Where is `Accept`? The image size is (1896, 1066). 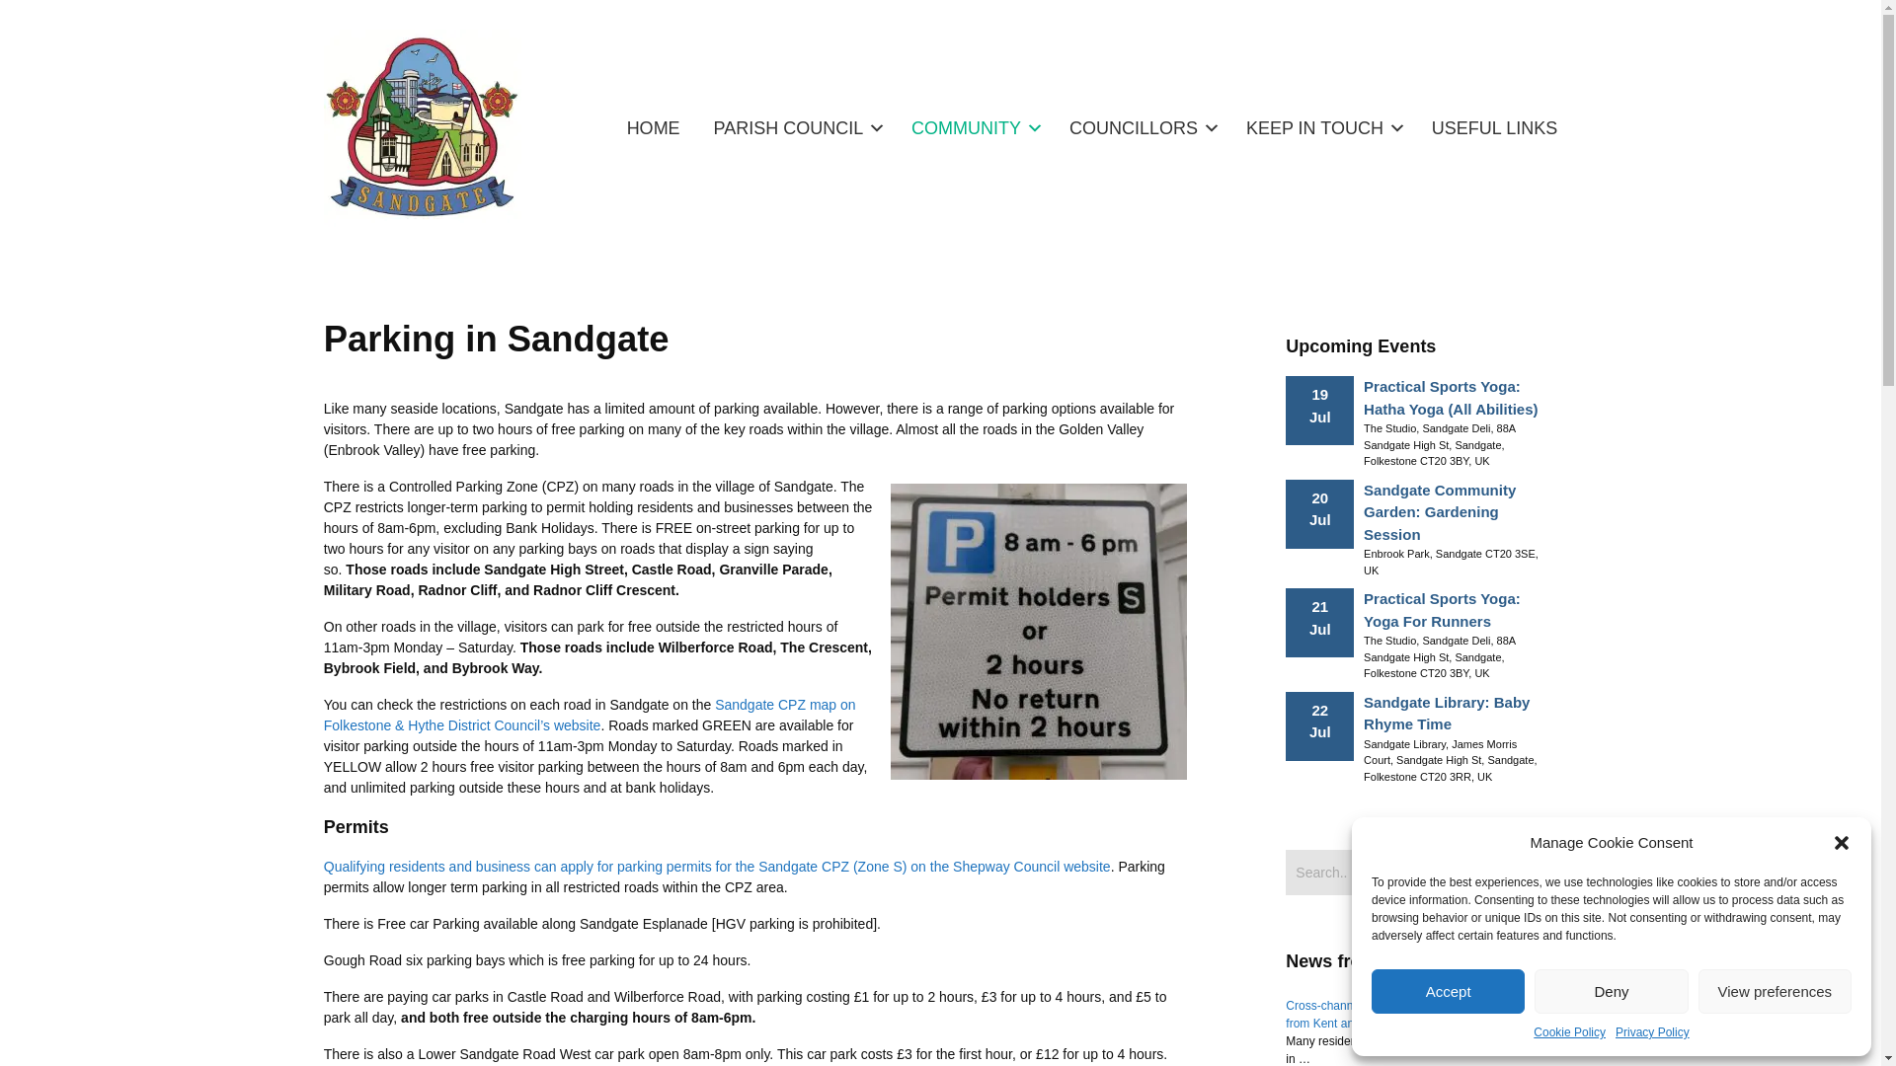 Accept is located at coordinates (1448, 991).